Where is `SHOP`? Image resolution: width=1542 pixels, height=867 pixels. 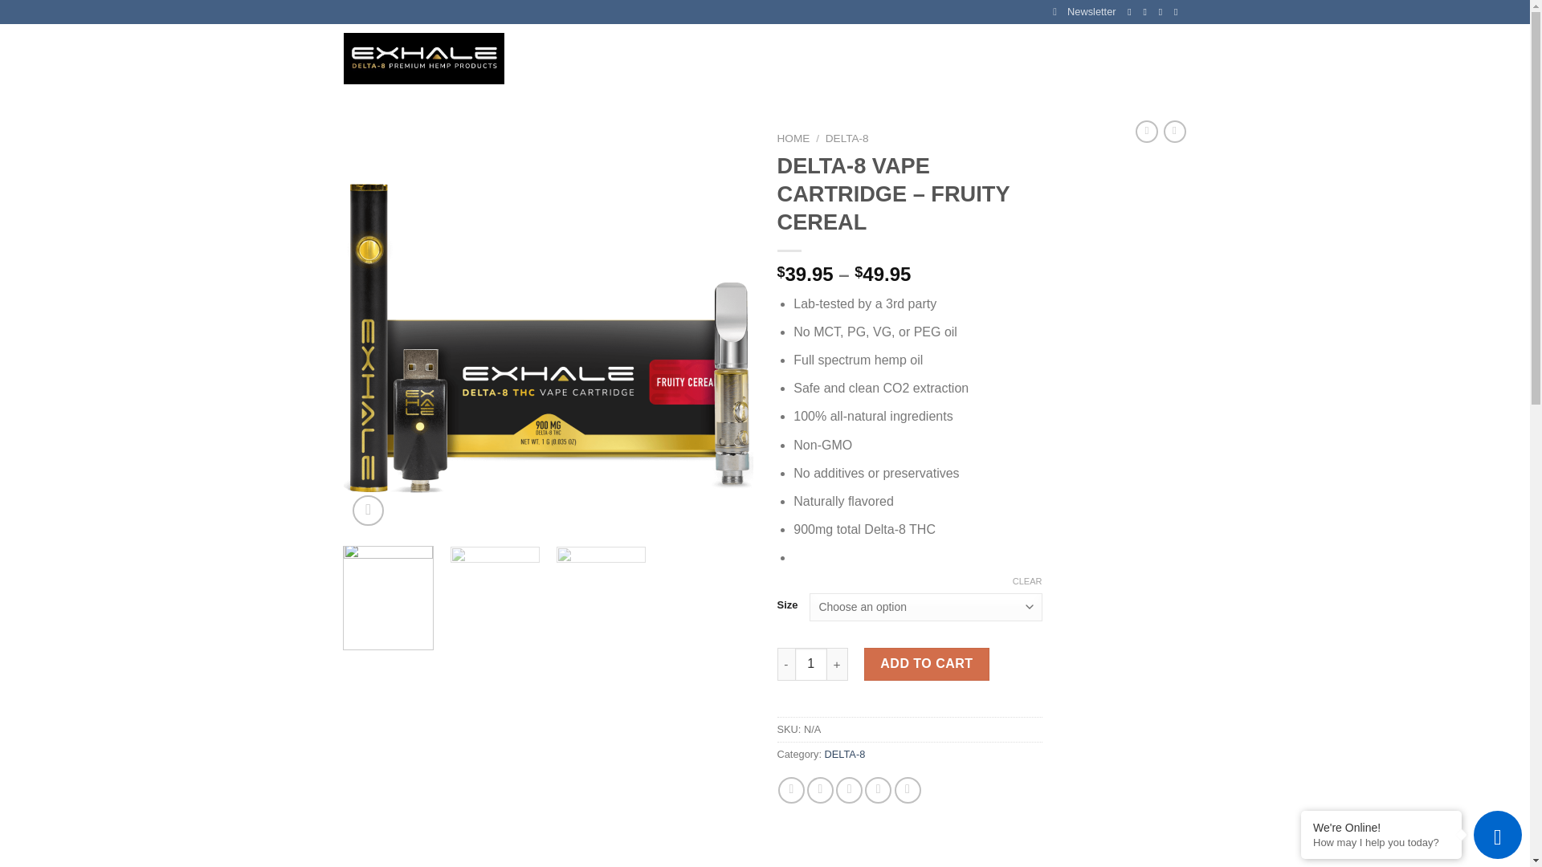 SHOP is located at coordinates (713, 58).